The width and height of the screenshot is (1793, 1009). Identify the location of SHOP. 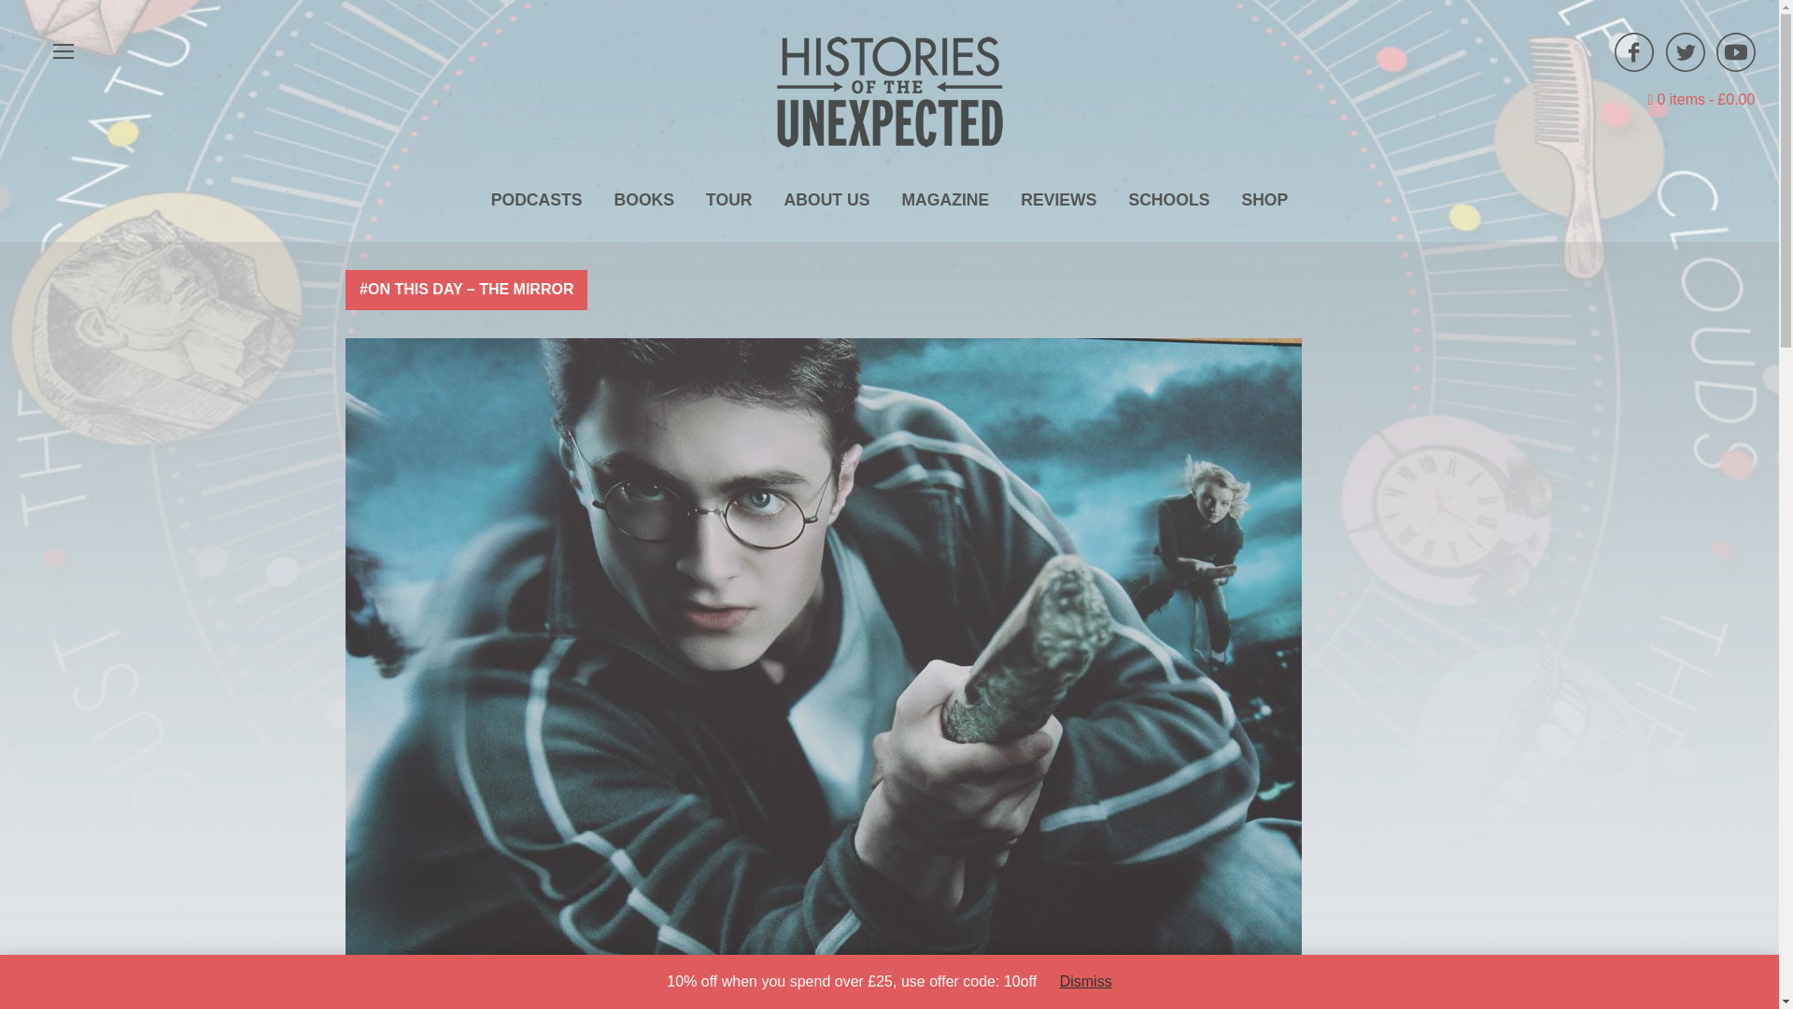
(1264, 200).